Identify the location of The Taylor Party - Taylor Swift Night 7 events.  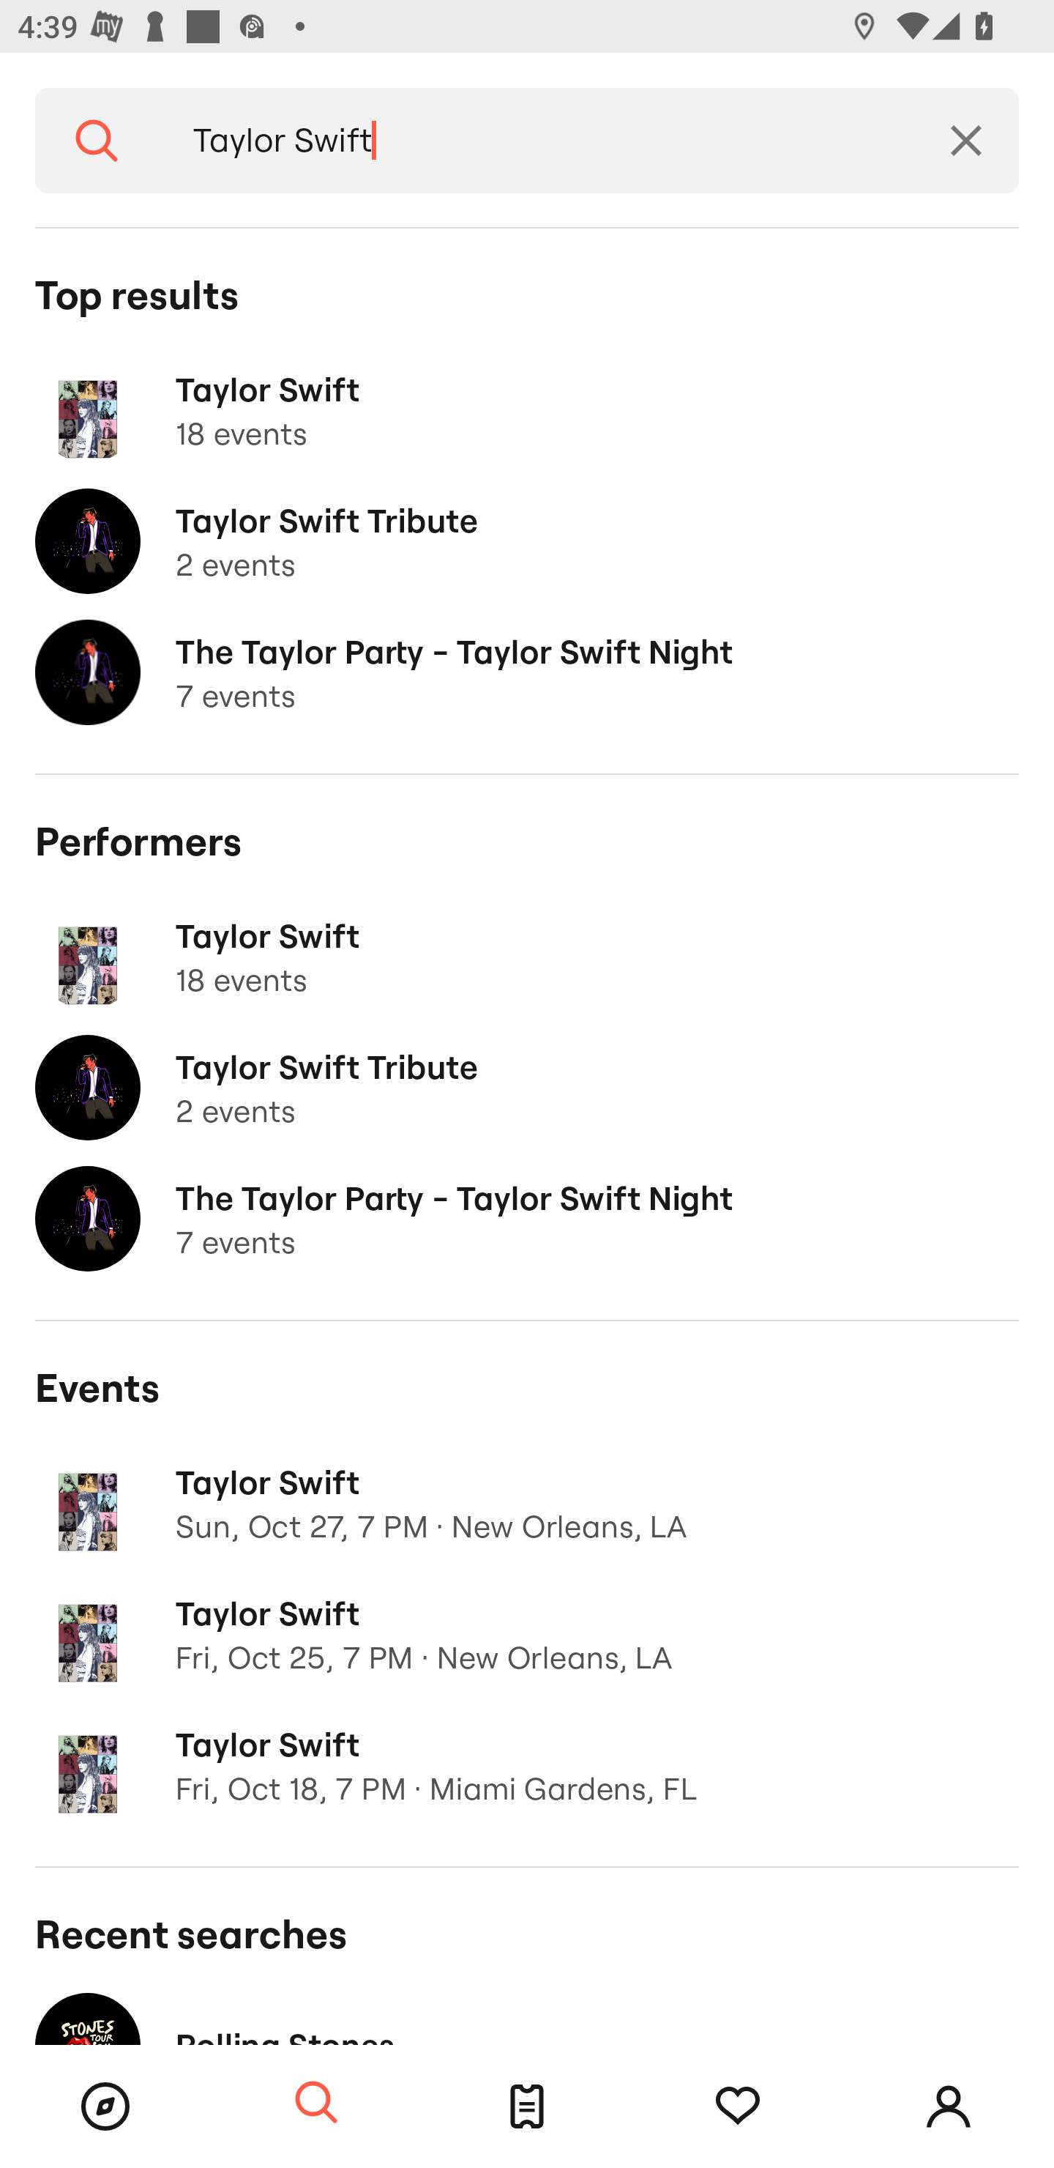
(527, 1219).